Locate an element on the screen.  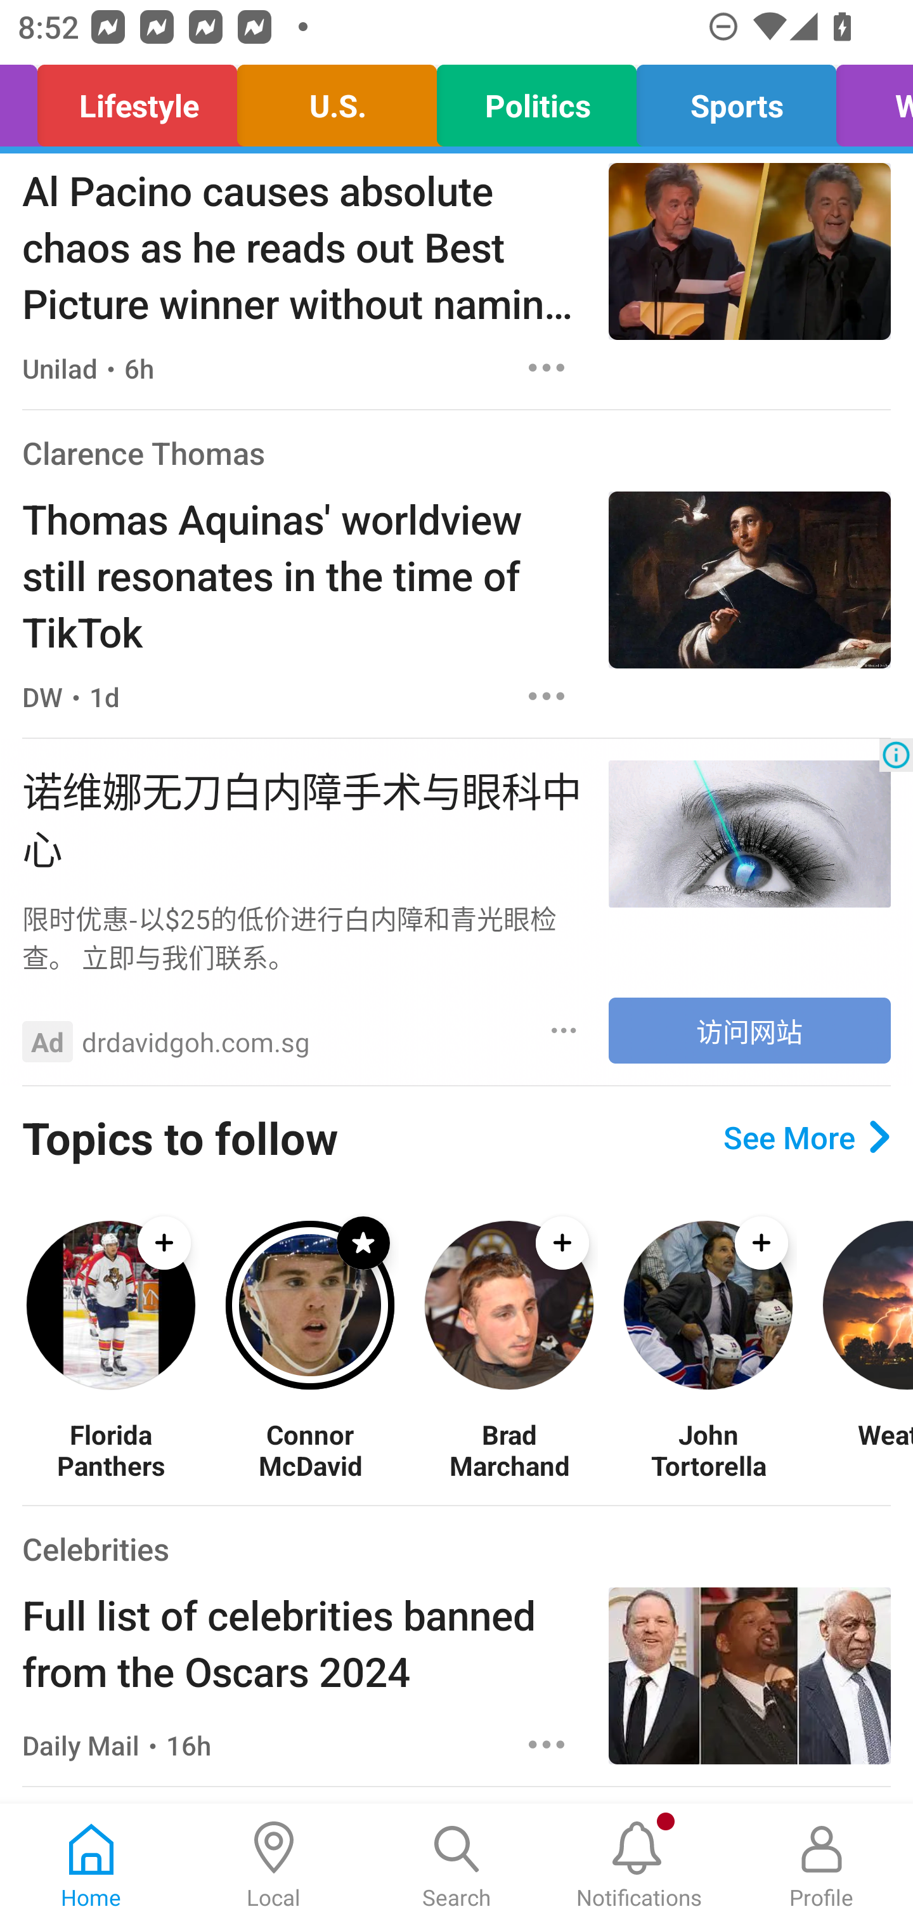
Connor McDavid is located at coordinates (309, 1450).